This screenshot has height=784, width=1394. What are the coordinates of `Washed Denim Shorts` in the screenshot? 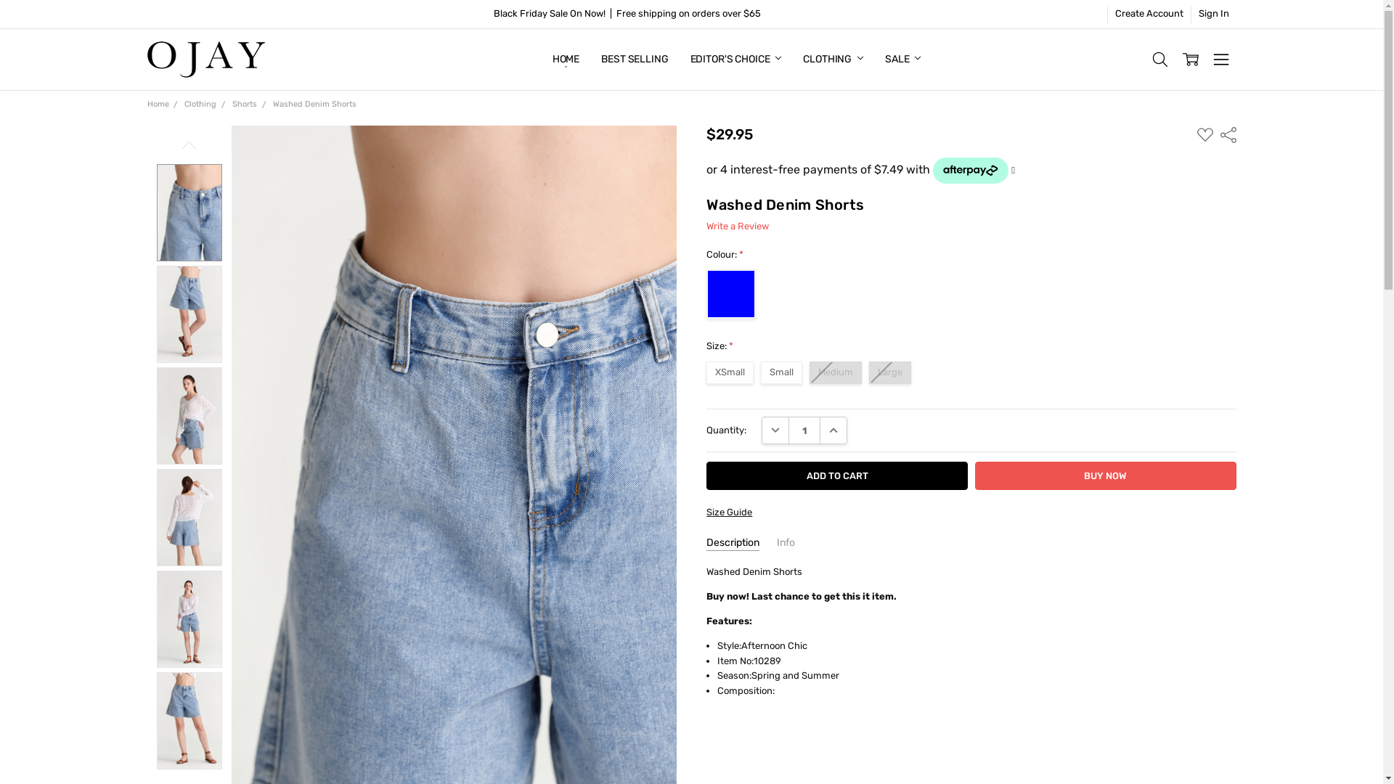 It's located at (189, 619).